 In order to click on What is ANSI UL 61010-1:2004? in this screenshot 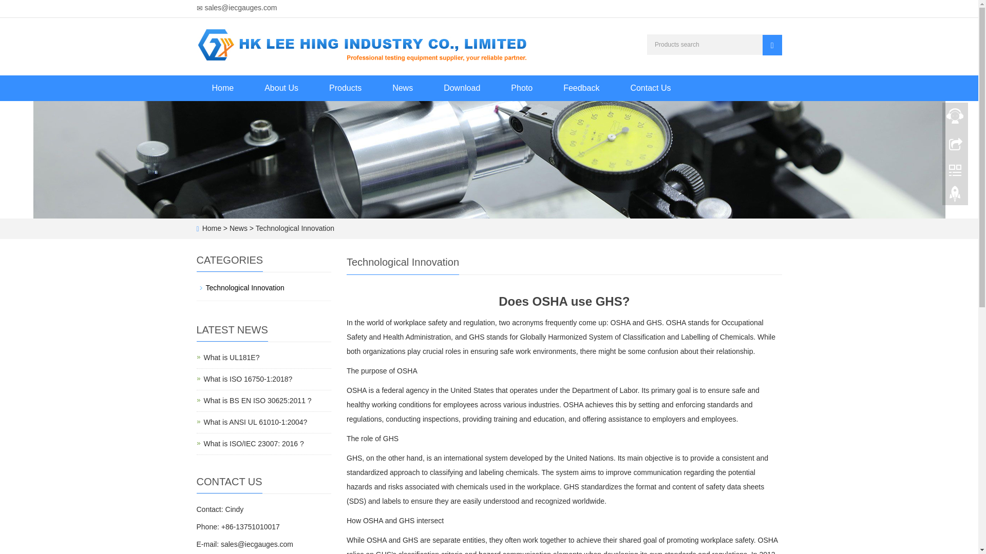, I will do `click(255, 422)`.